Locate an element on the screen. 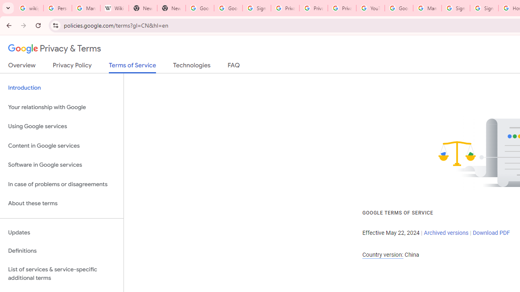  Personalization & Google Search results - Google Search Help is located at coordinates (58, 8).